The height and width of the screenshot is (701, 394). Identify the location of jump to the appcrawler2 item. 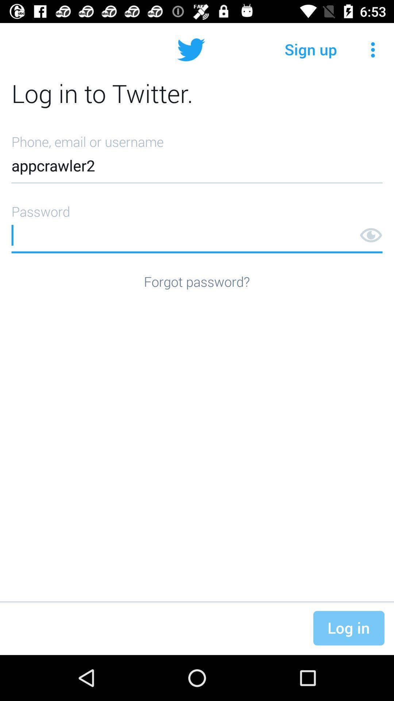
(197, 156).